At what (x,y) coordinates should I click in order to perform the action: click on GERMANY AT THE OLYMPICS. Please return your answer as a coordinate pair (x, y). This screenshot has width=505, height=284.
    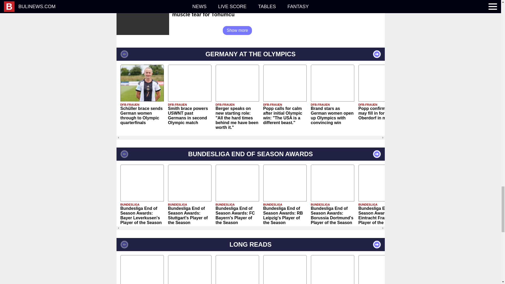
    Looking at the image, I should click on (250, 54).